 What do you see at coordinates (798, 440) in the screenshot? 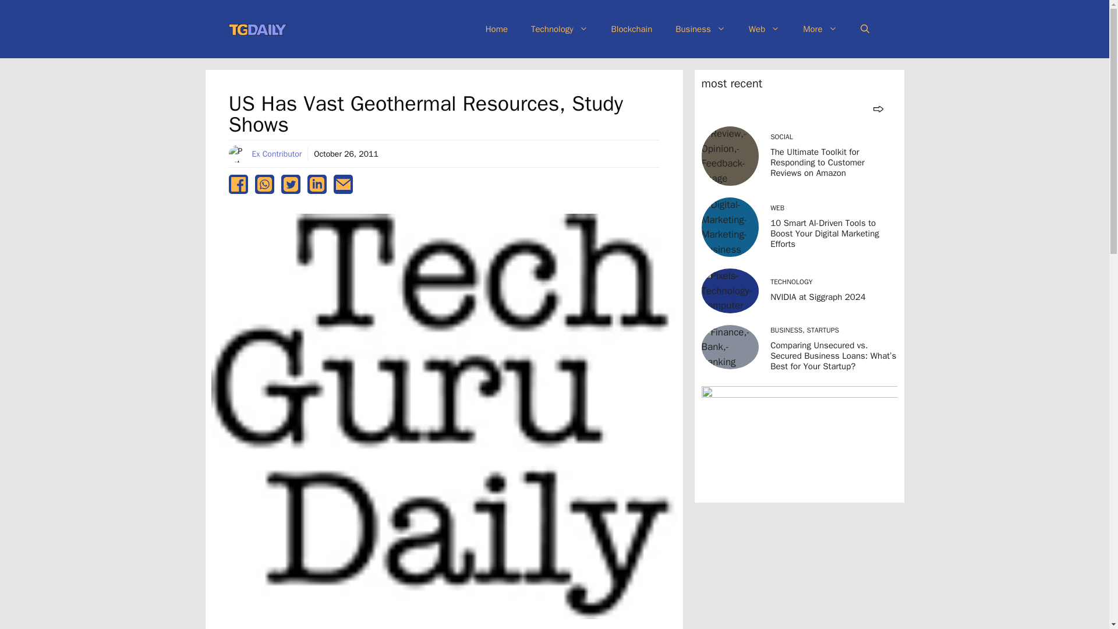
I see `purple-600x400-1` at bounding box center [798, 440].